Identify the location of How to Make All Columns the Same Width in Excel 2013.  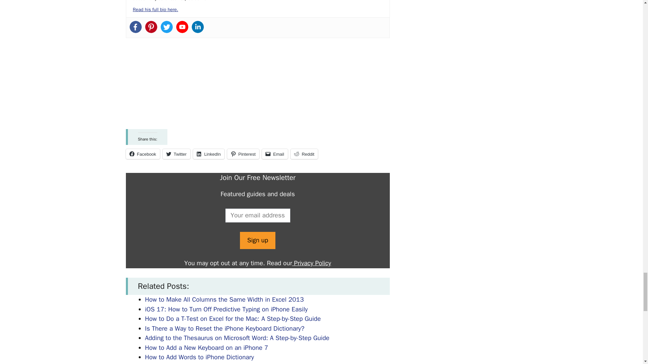
(224, 299).